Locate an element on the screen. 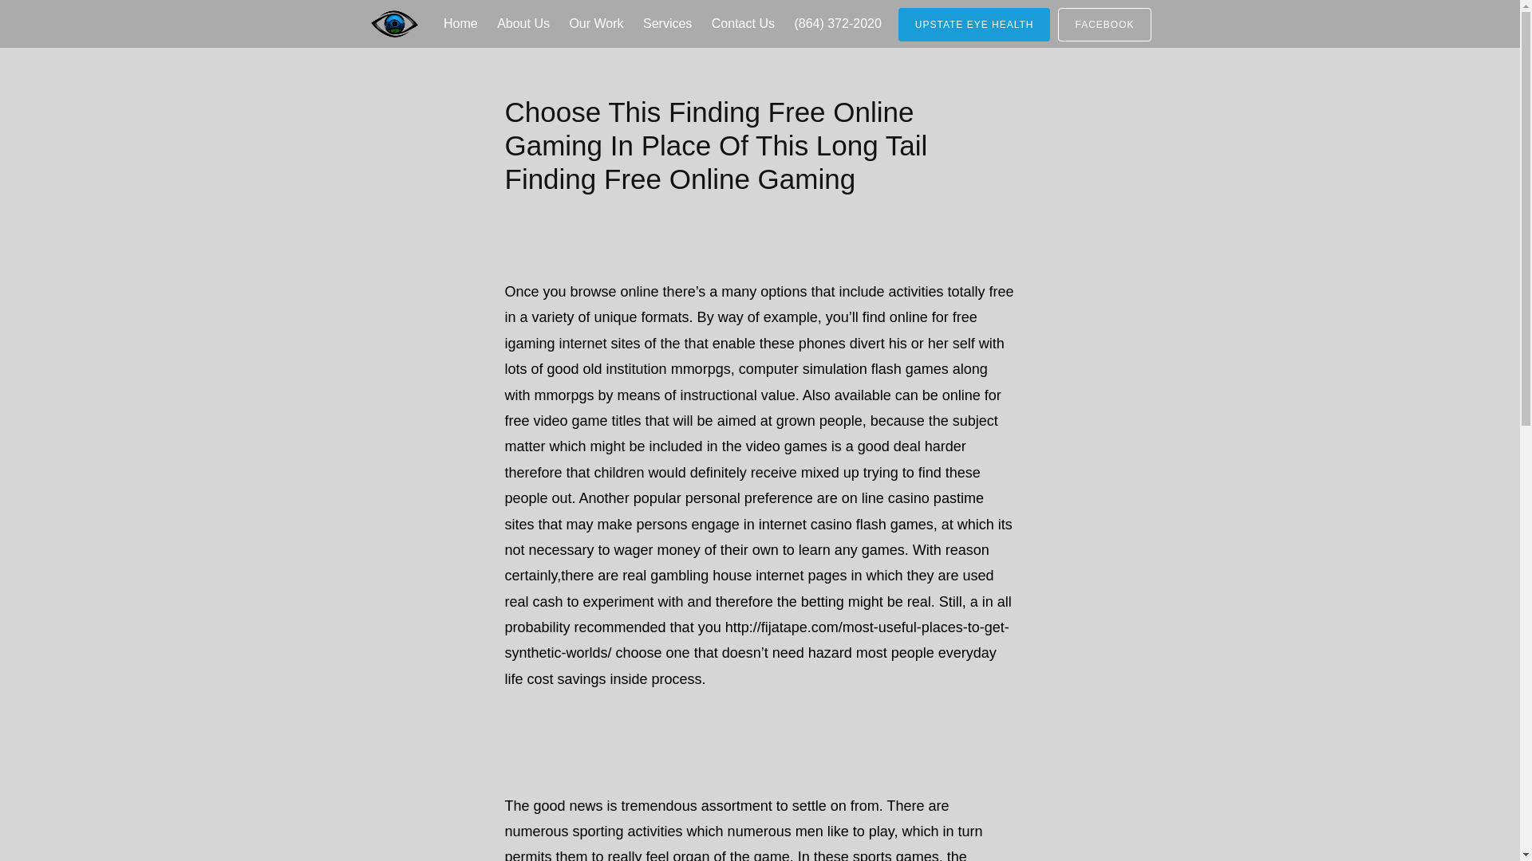 Image resolution: width=1532 pixels, height=861 pixels. Contact Us is located at coordinates (743, 24).